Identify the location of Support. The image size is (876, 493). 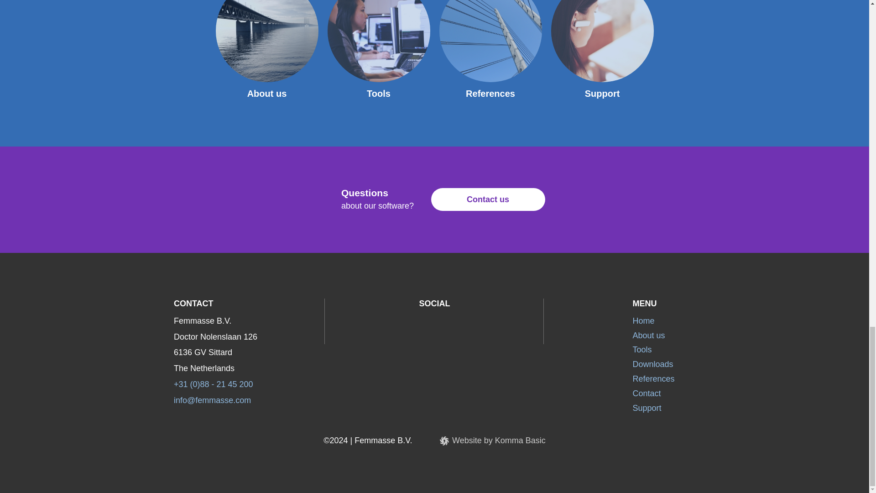
(647, 408).